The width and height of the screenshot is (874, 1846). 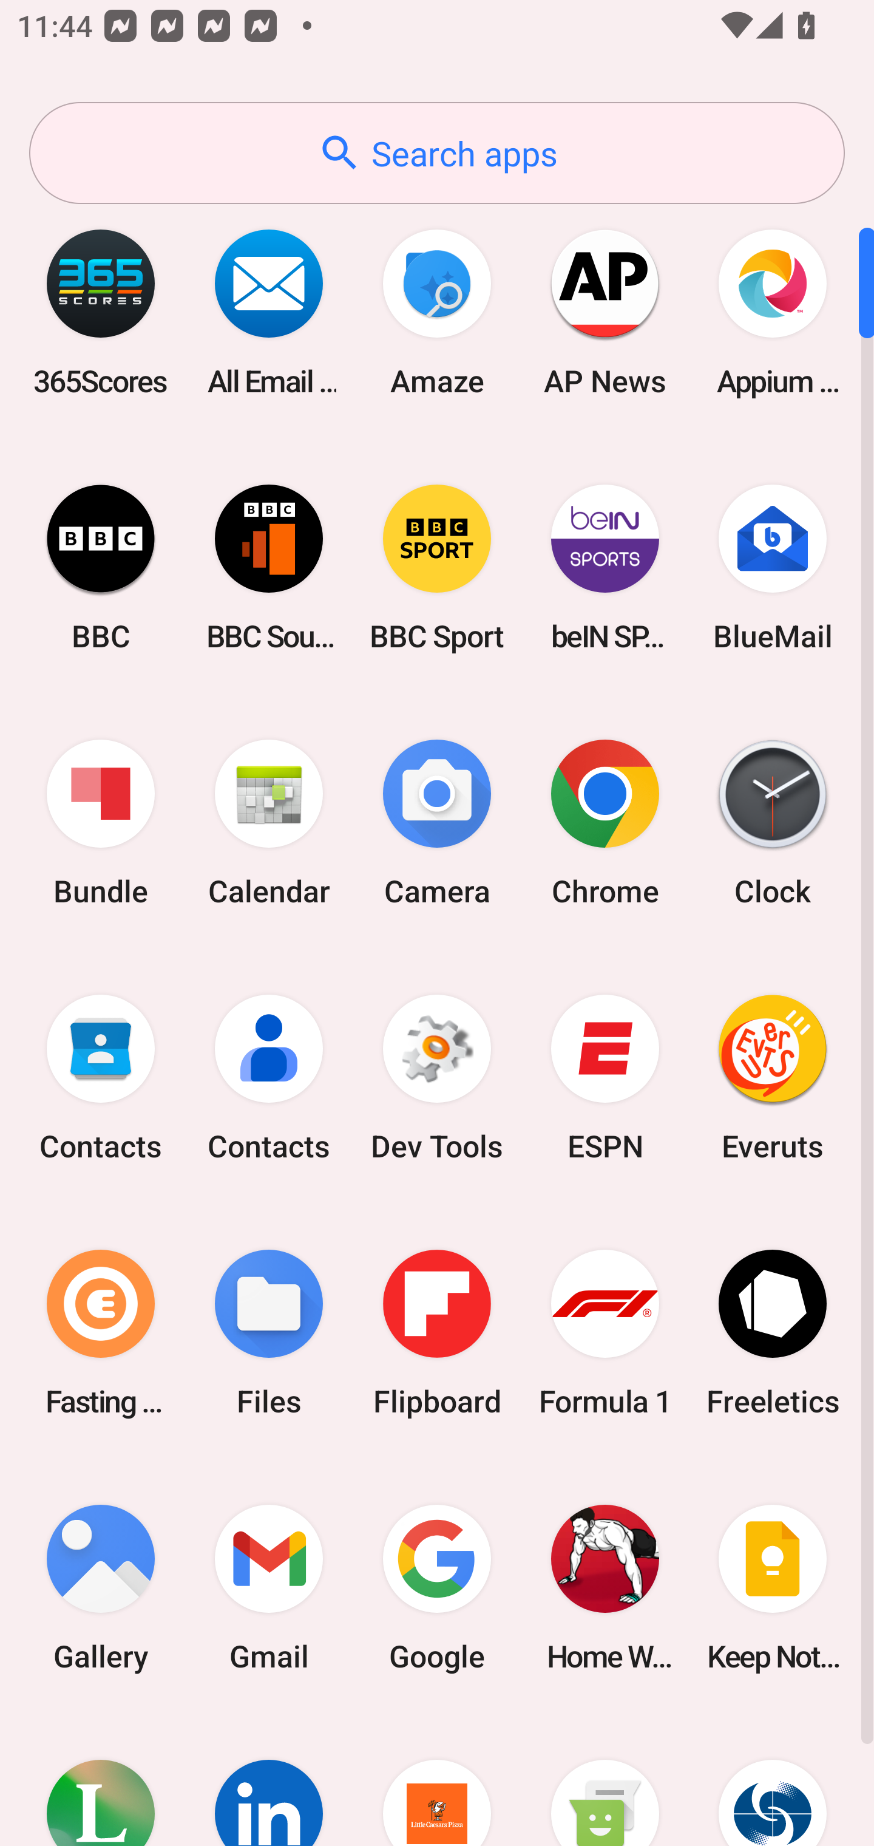 What do you see at coordinates (437, 1332) in the screenshot?
I see `Flipboard` at bounding box center [437, 1332].